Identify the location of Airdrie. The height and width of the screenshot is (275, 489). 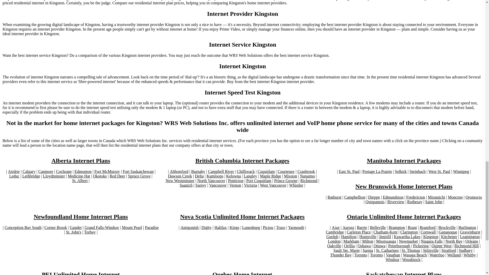
(13, 172).